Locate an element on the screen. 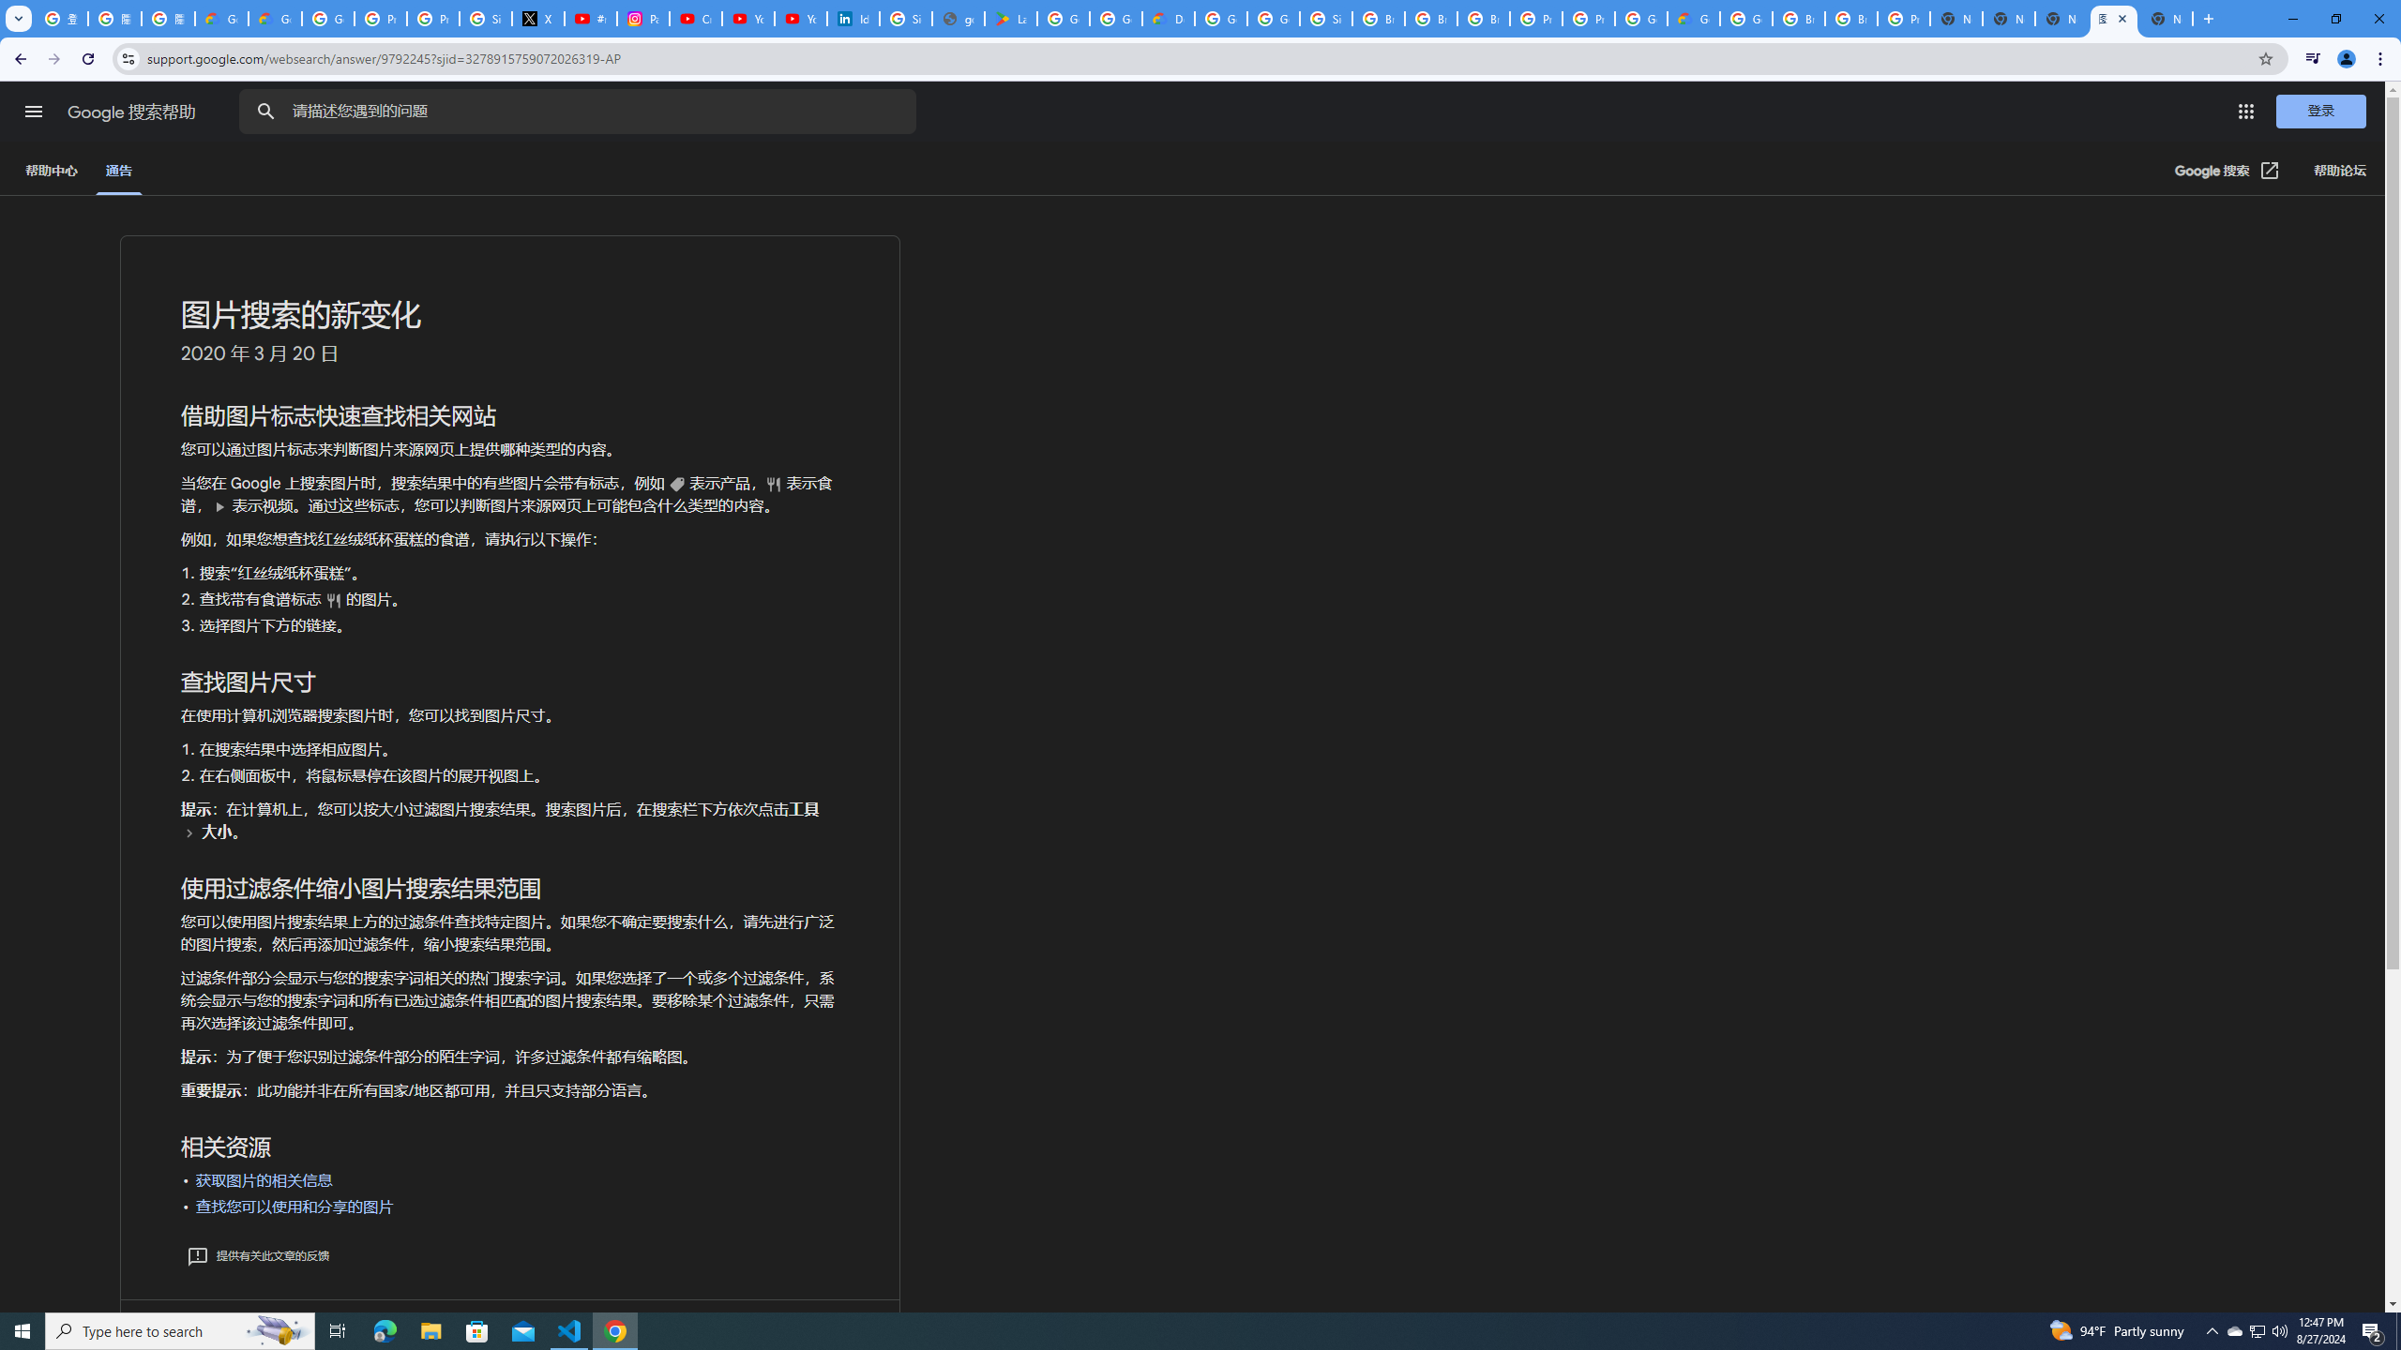 The height and width of the screenshot is (1350, 2401). Google Cloud Platform is located at coordinates (1640, 19).